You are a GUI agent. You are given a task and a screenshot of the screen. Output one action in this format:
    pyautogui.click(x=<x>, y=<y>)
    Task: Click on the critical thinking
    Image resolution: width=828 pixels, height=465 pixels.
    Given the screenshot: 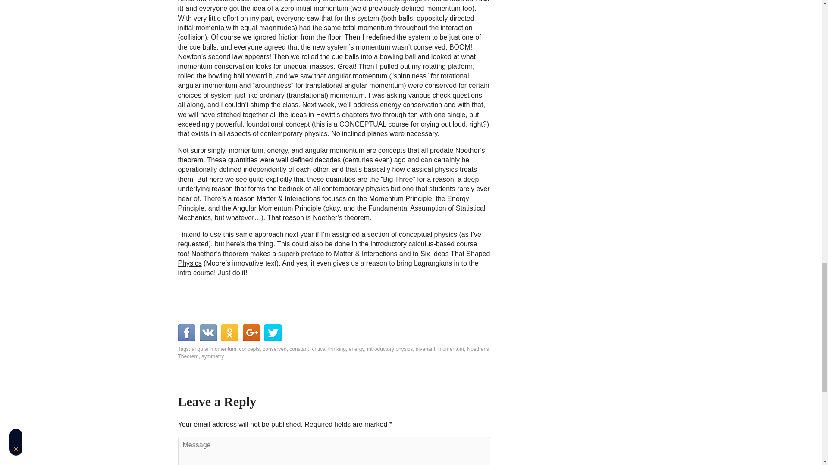 What is the action you would take?
    pyautogui.click(x=329, y=349)
    